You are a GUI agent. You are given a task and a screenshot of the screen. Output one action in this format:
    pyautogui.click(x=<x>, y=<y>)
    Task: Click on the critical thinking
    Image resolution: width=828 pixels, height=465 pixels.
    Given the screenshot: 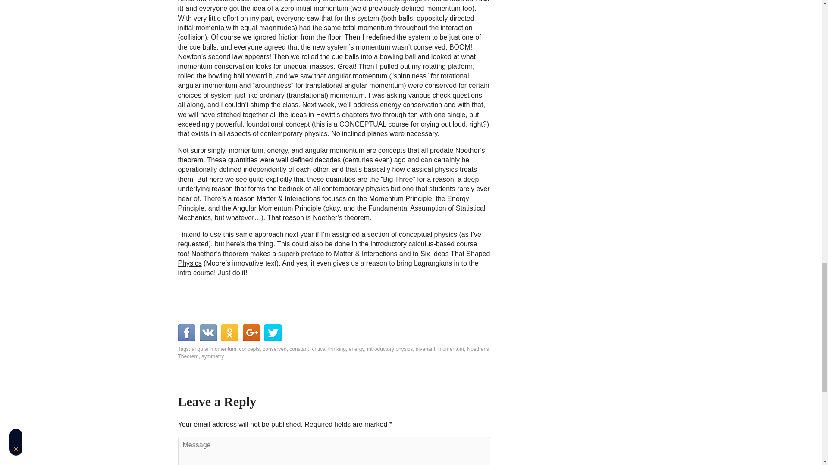 What is the action you would take?
    pyautogui.click(x=329, y=349)
    